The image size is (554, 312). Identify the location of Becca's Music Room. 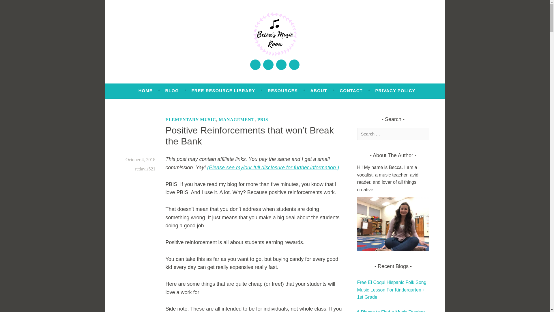
(178, 68).